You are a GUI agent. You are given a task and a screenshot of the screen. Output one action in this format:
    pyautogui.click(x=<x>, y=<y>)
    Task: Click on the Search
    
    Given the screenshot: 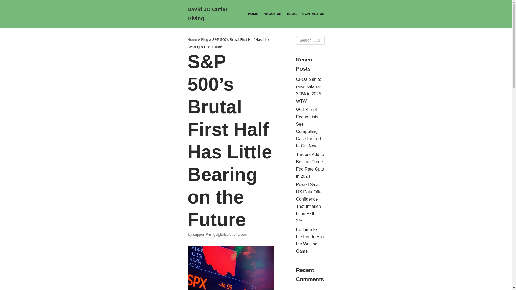 What is the action you would take?
    pyautogui.click(x=318, y=40)
    